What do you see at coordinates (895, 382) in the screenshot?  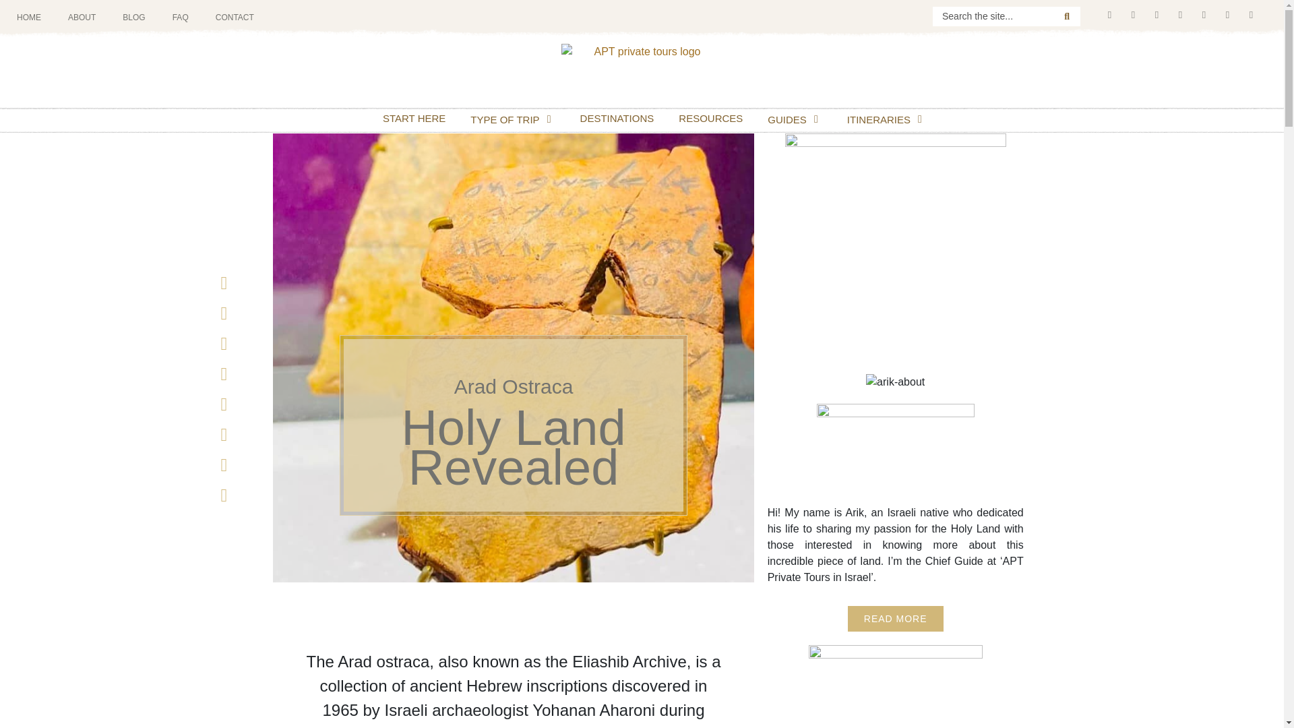 I see `arik-about` at bounding box center [895, 382].